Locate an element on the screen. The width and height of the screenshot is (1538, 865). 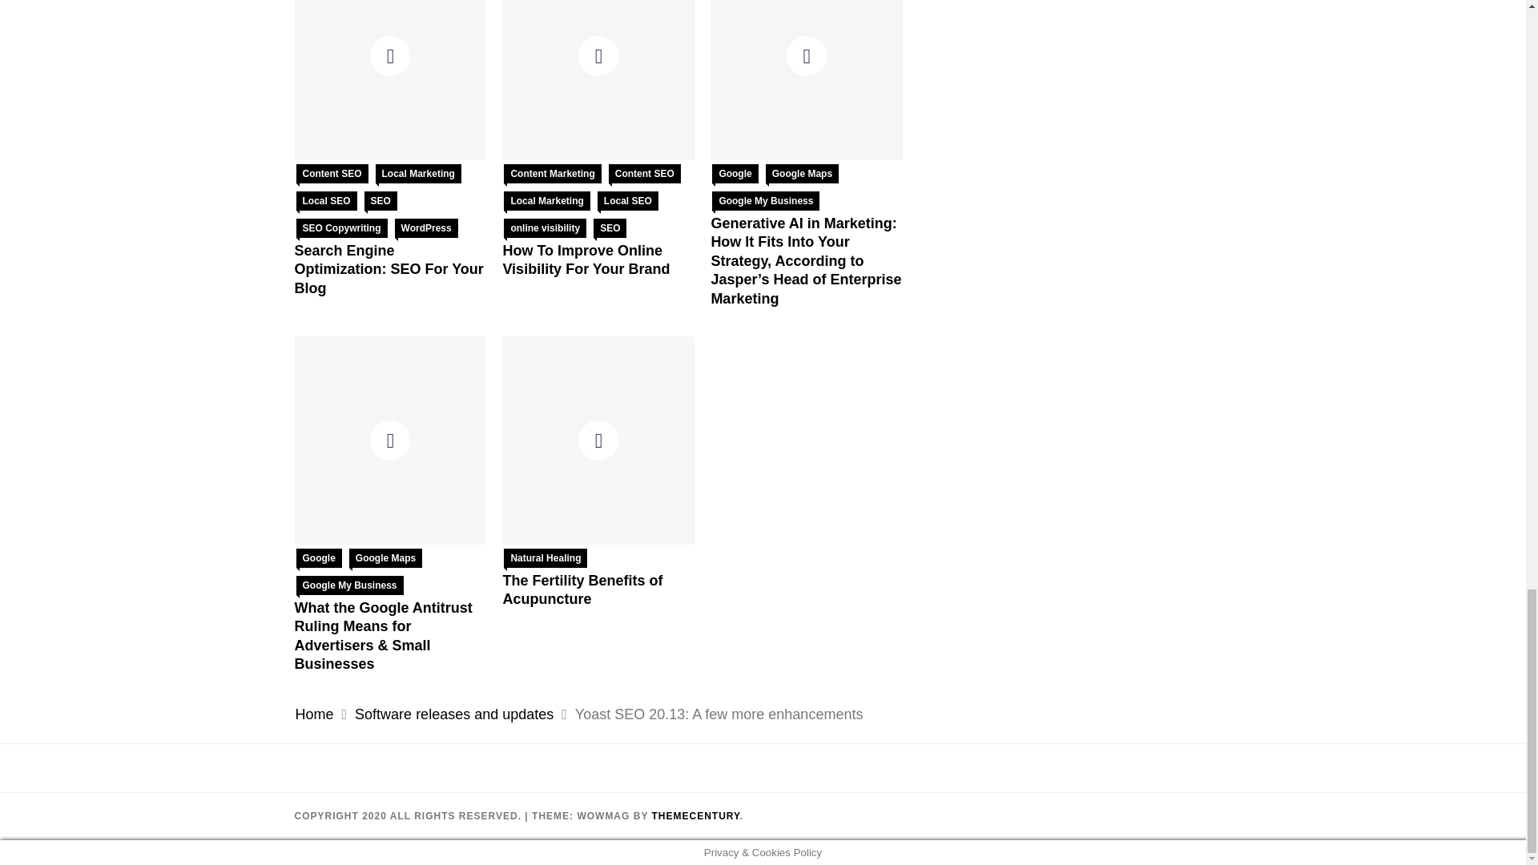
Content SEO is located at coordinates (332, 173).